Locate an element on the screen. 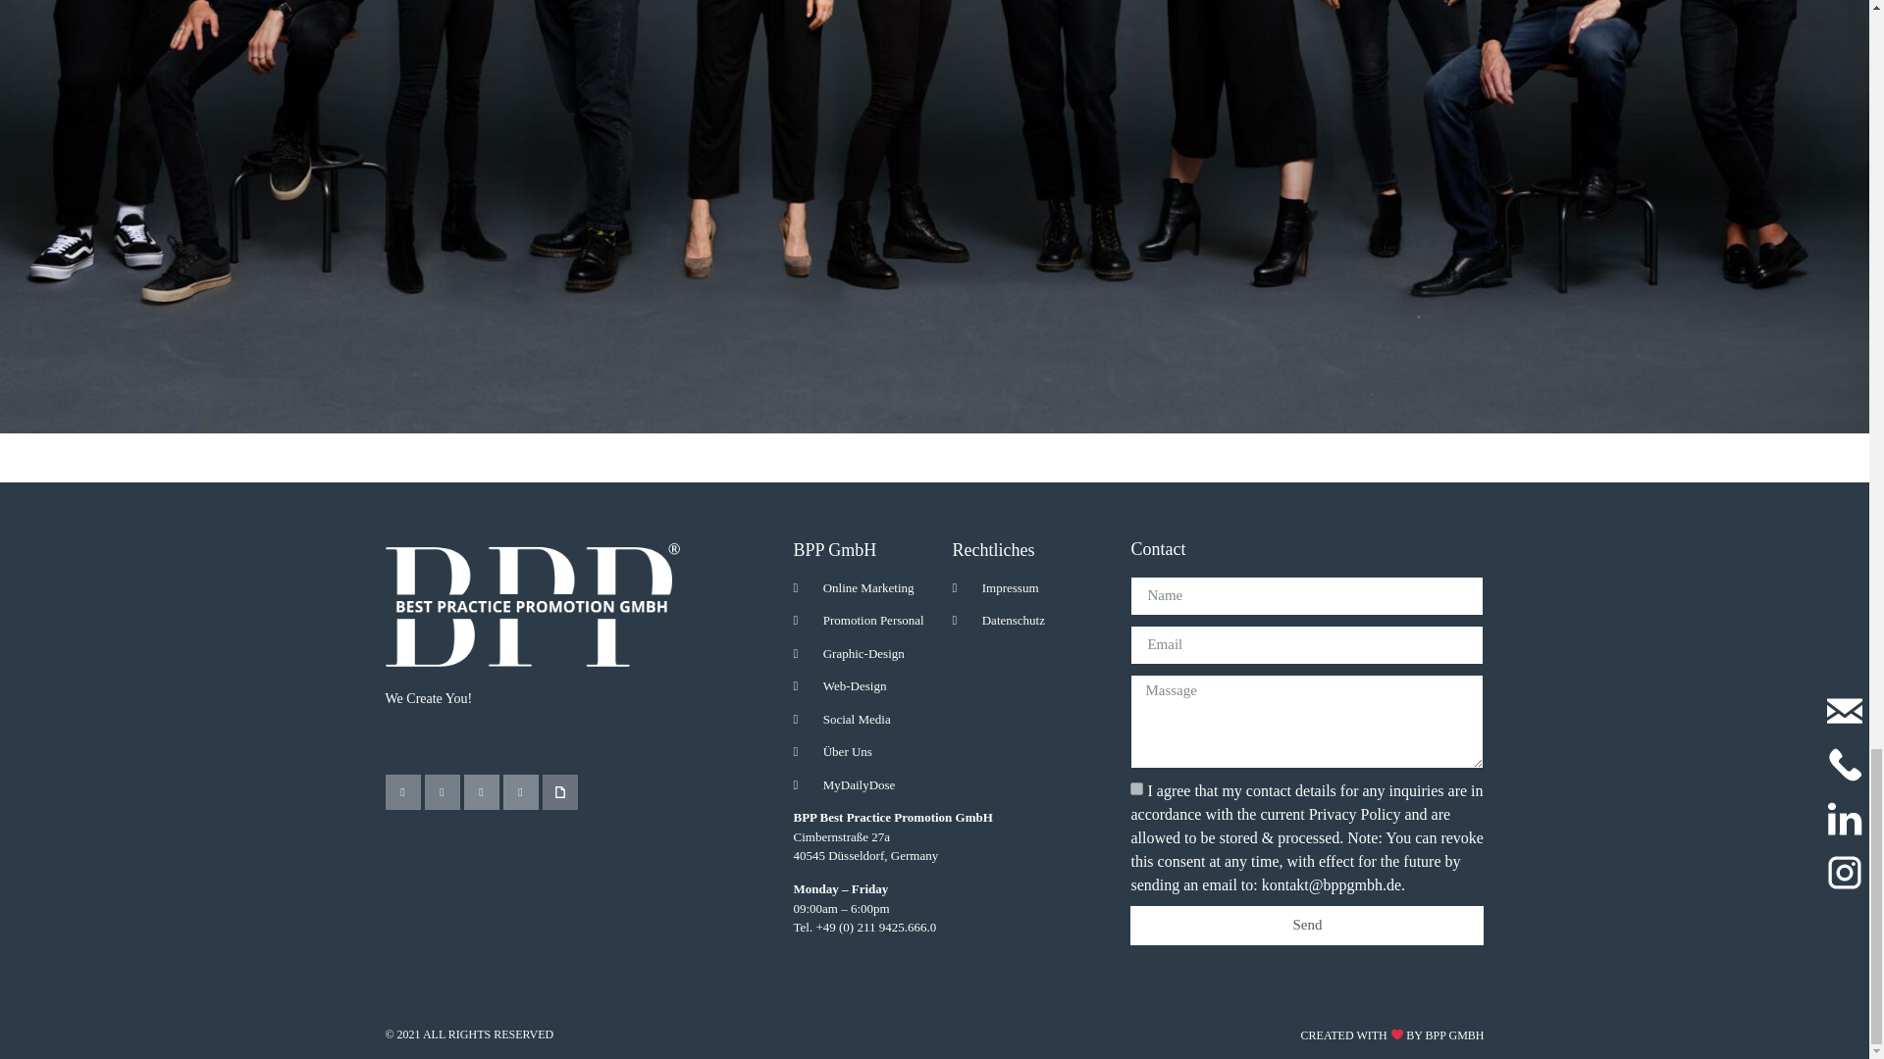 Image resolution: width=1884 pixels, height=1059 pixels. Social Media is located at coordinates (871, 720).